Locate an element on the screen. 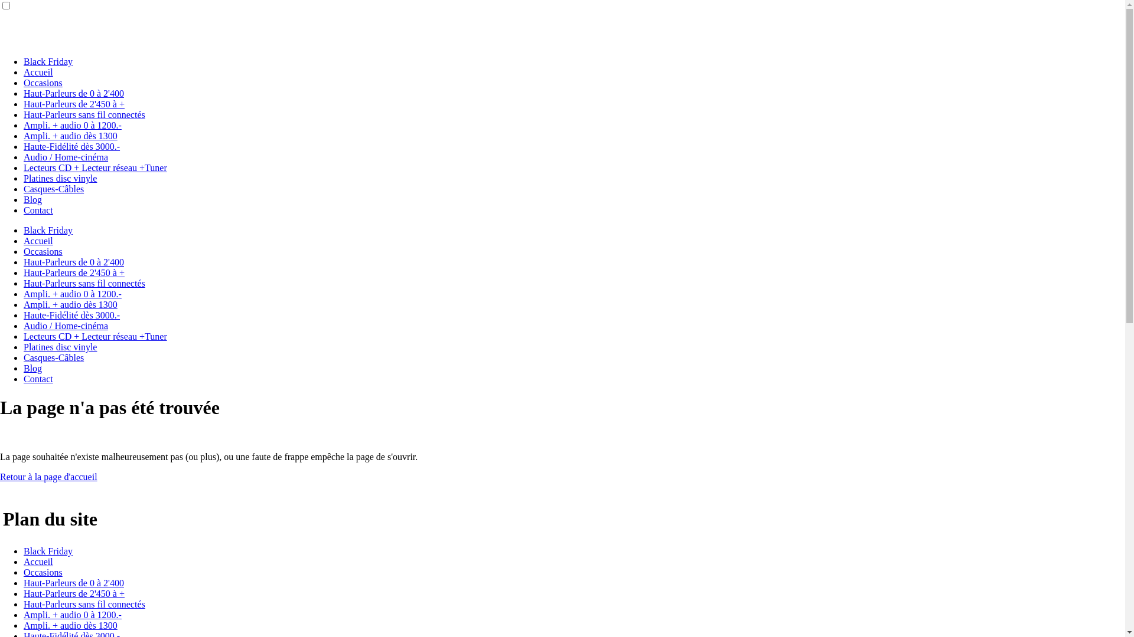 This screenshot has height=637, width=1134. Occasions is located at coordinates (43, 251).